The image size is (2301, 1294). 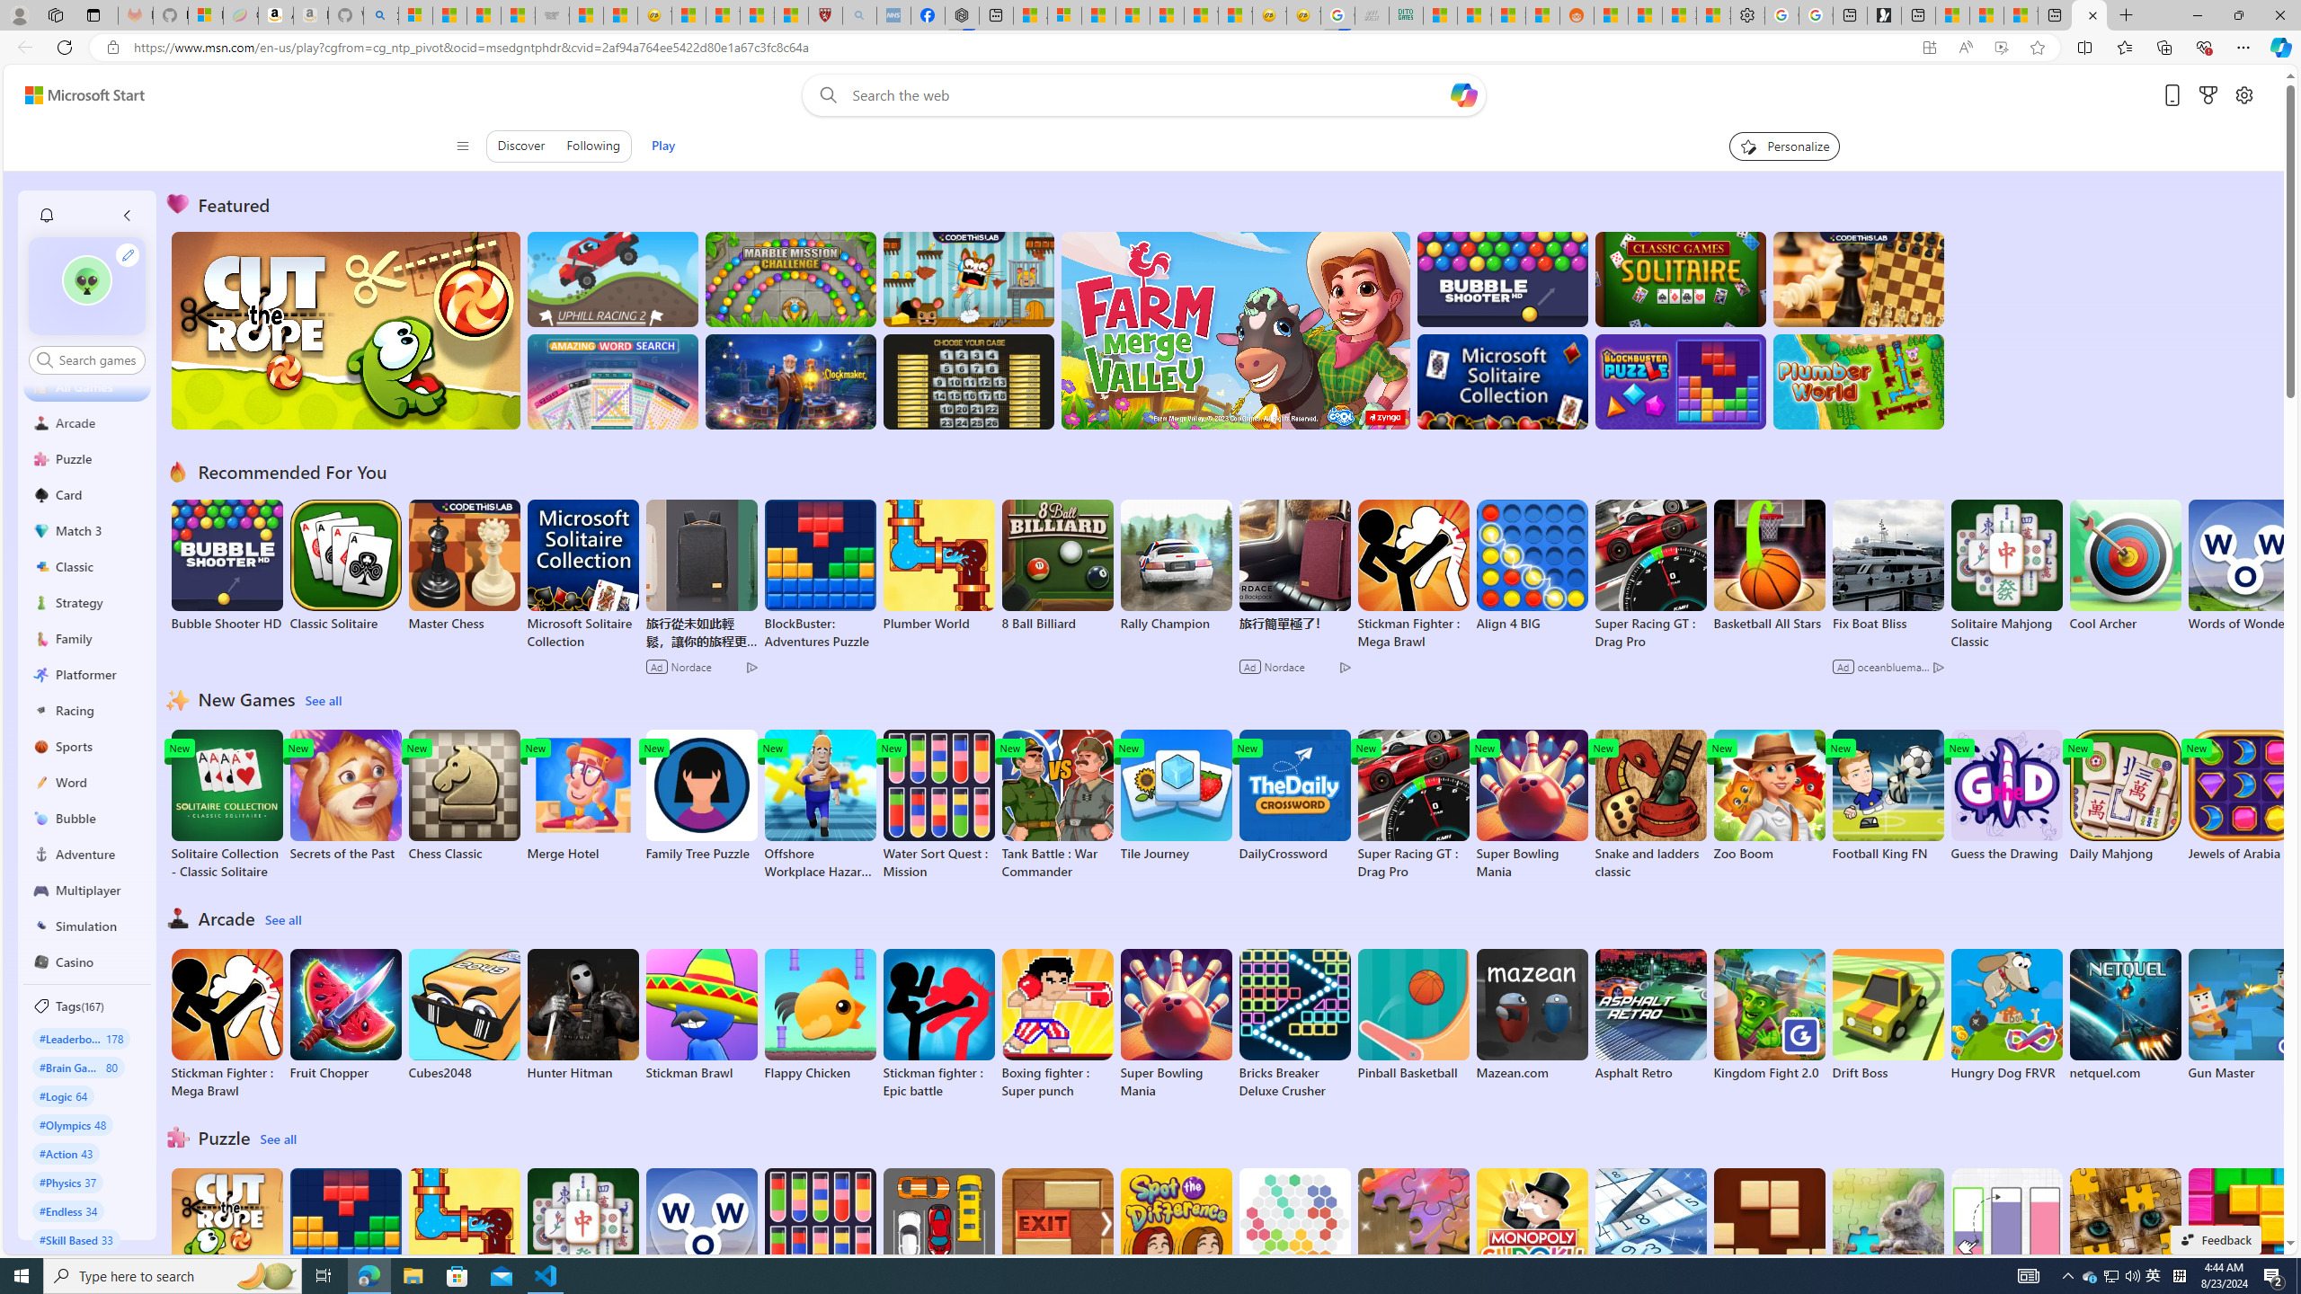 What do you see at coordinates (44, 359) in the screenshot?
I see `Class: search-icon` at bounding box center [44, 359].